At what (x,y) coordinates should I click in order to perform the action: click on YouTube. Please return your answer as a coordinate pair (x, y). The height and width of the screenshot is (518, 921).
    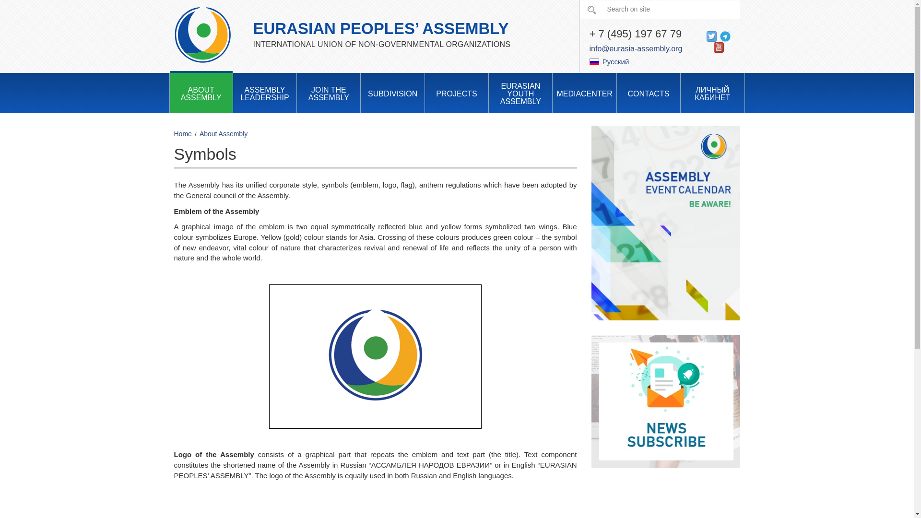
    Looking at the image, I should click on (719, 46).